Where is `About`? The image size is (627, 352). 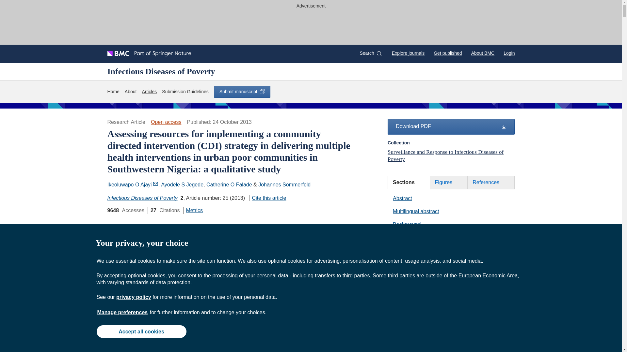 About is located at coordinates (131, 92).